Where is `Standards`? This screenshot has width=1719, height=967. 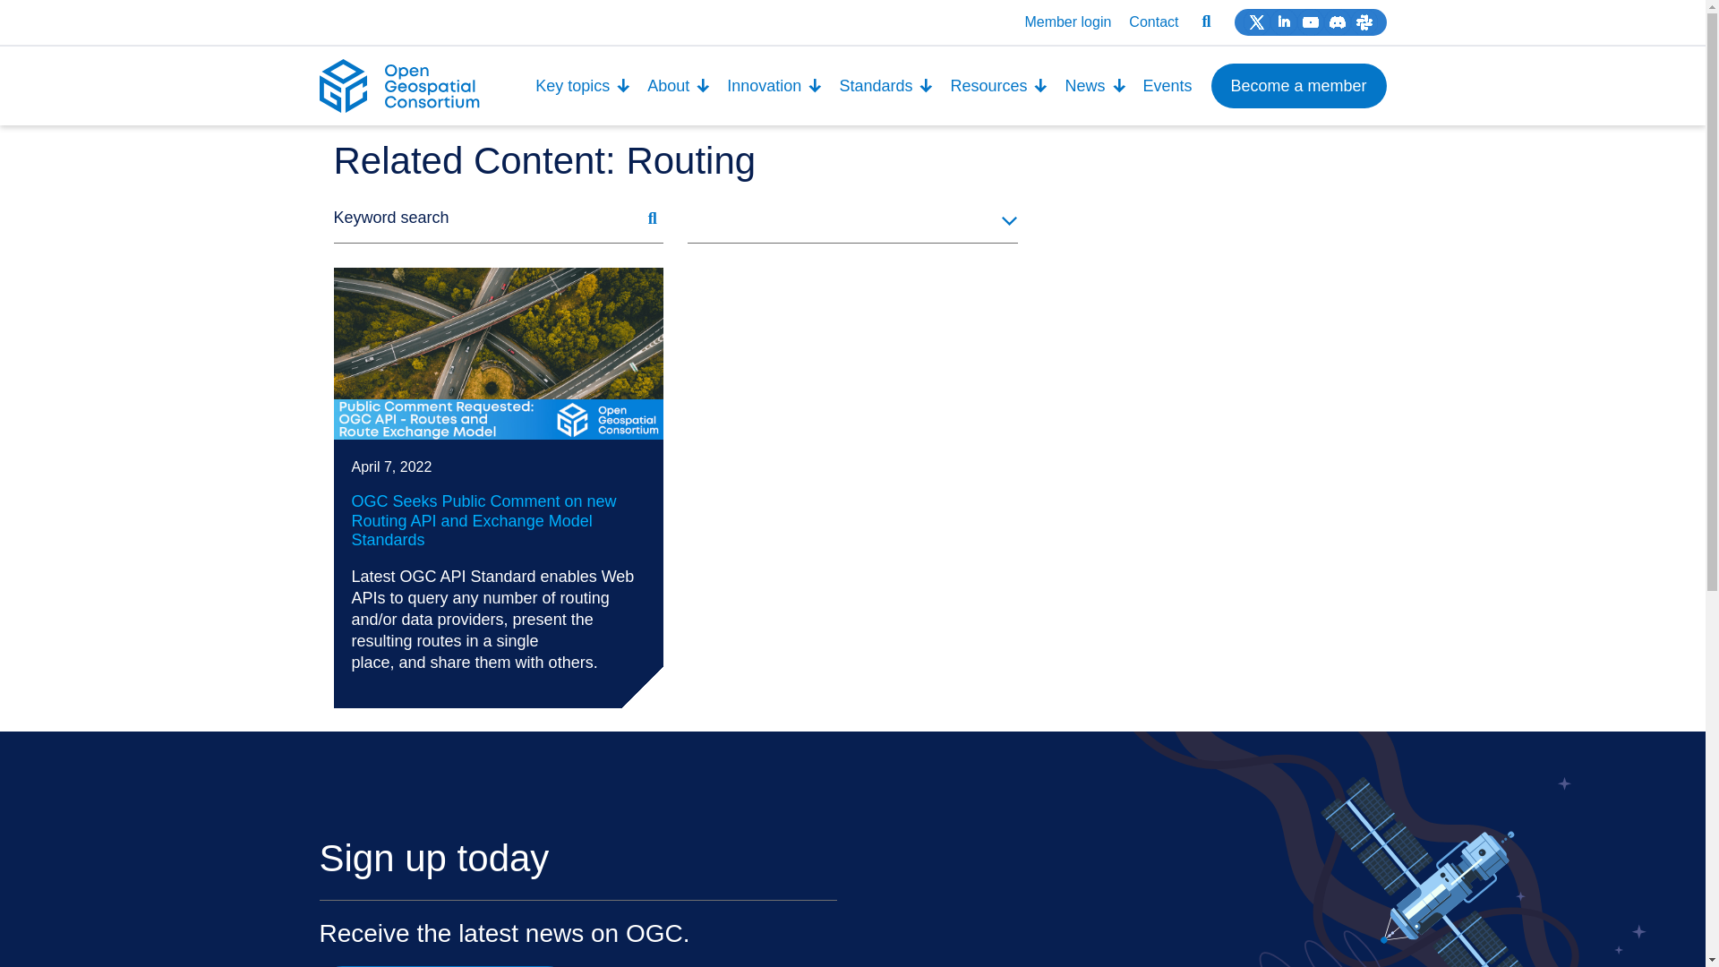
Standards is located at coordinates (886, 86).